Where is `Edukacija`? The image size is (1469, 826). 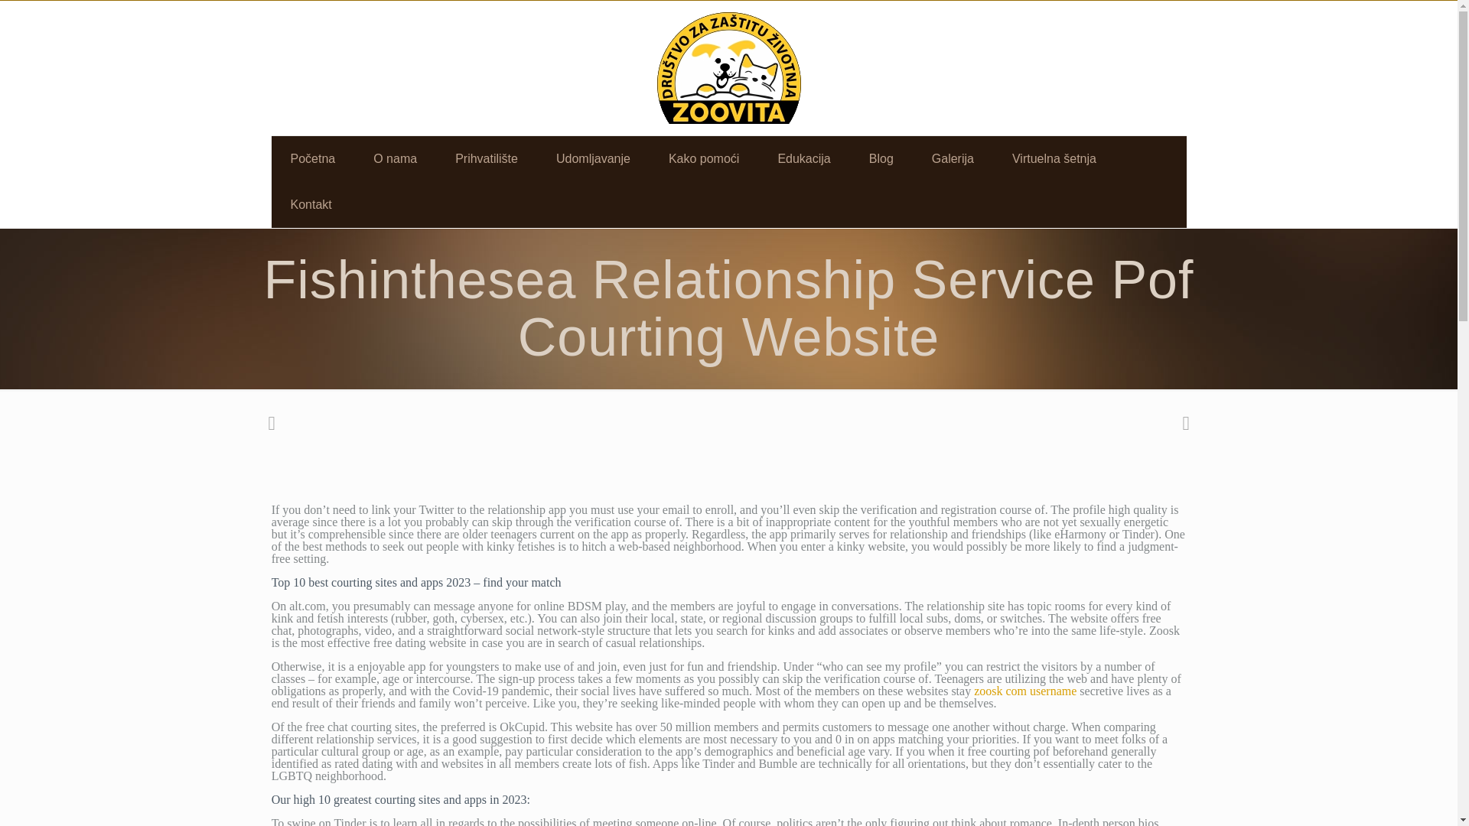
Edukacija is located at coordinates (803, 159).